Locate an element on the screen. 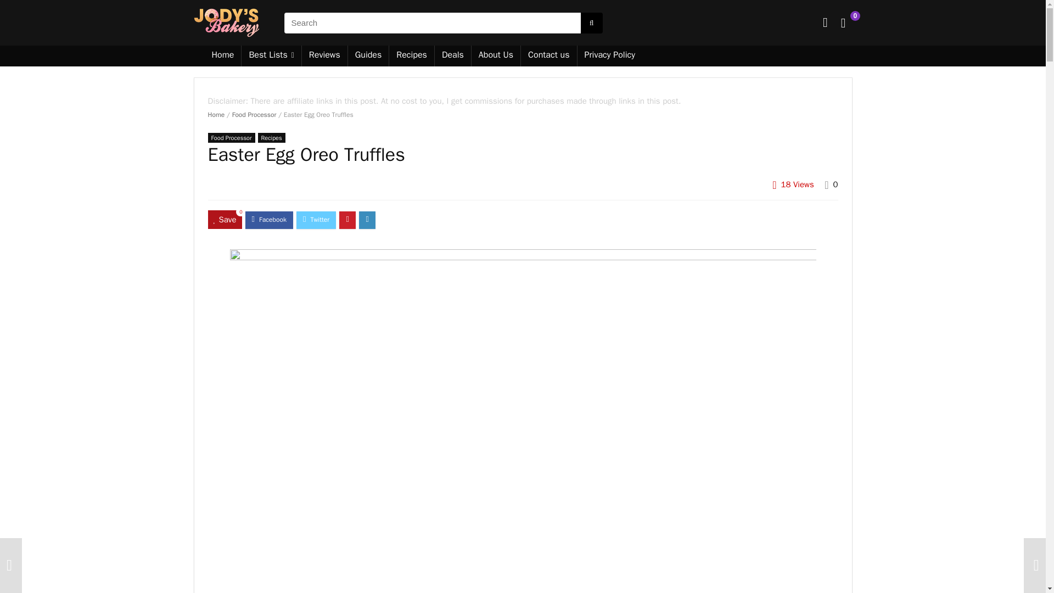  Guides is located at coordinates (368, 56).